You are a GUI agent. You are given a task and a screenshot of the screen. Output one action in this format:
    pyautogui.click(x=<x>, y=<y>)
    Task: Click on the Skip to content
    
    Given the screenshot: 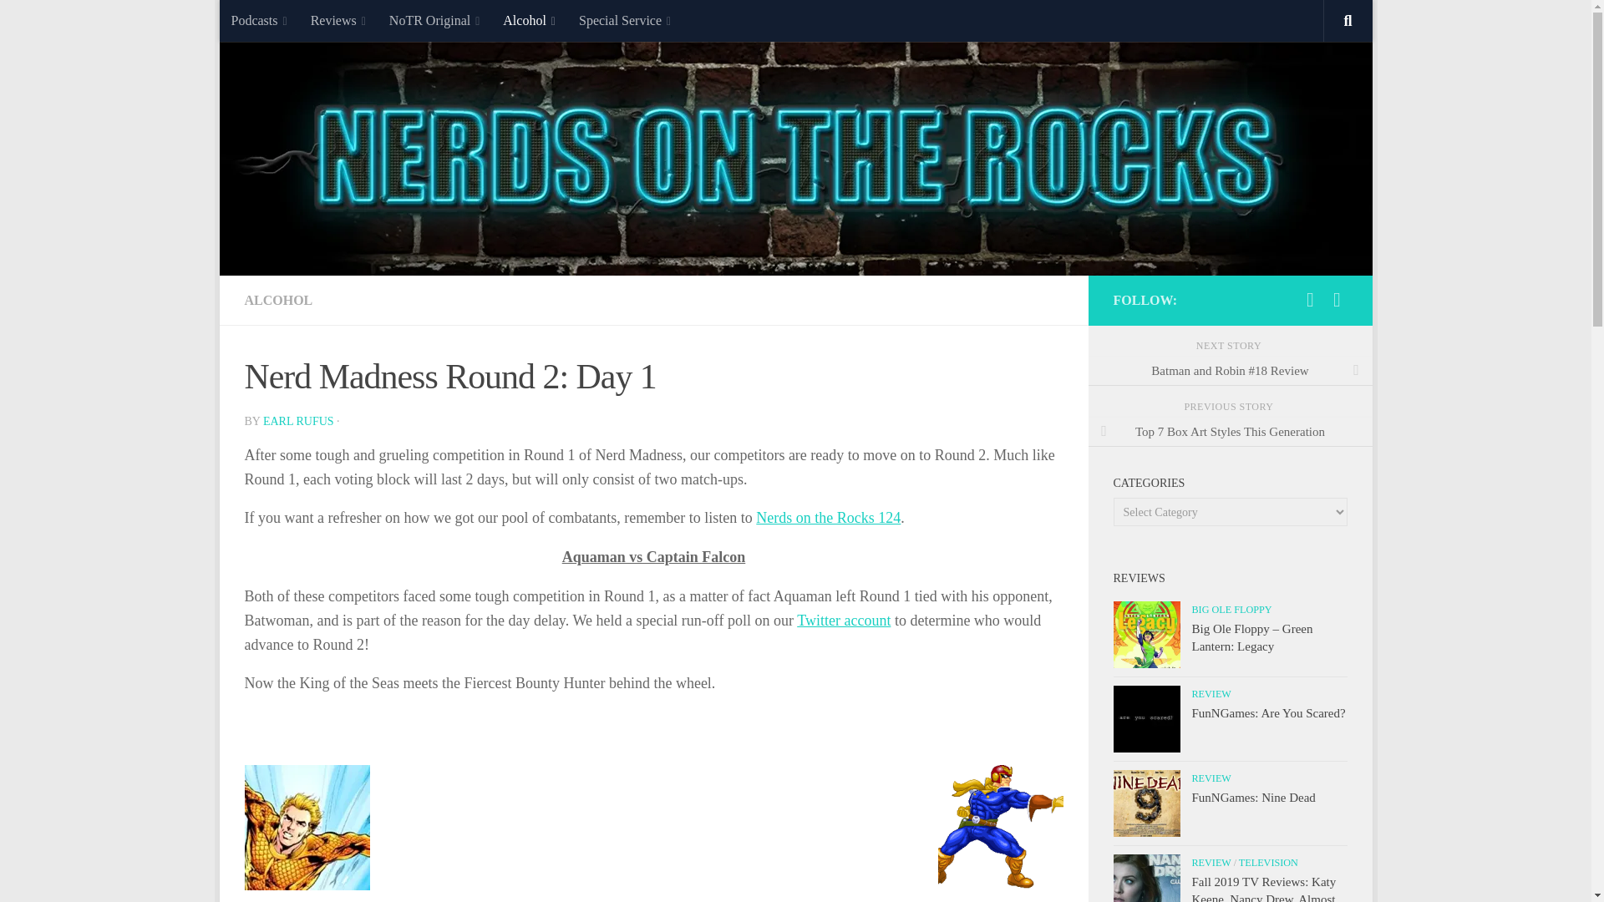 What is the action you would take?
    pyautogui.click(x=284, y=23)
    